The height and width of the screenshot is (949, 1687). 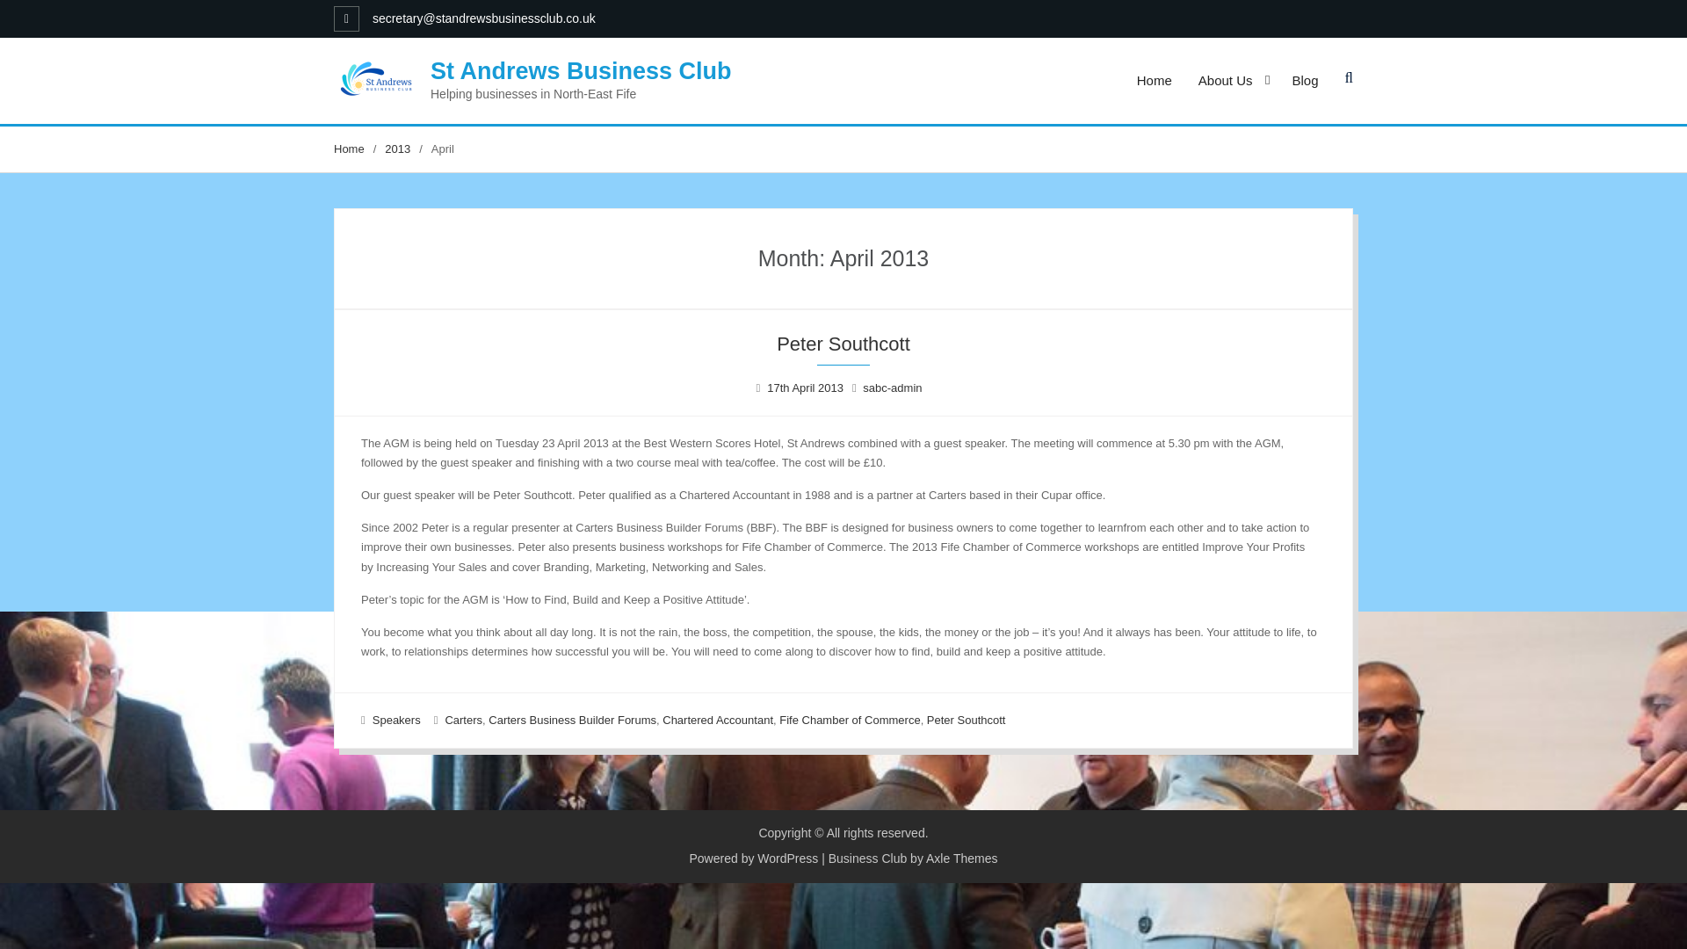 I want to click on About Us, so click(x=1232, y=81).